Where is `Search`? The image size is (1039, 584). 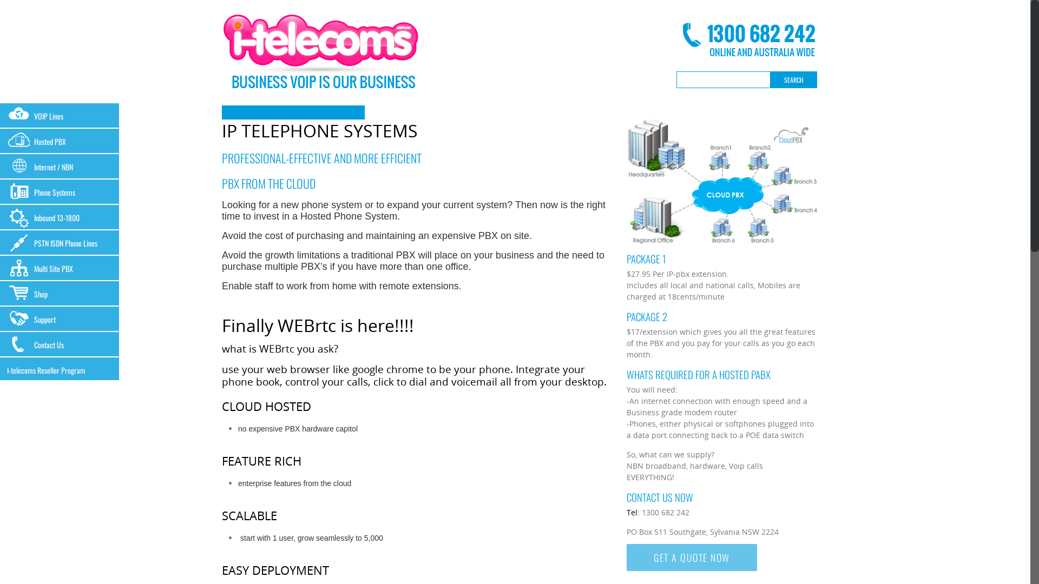
Search is located at coordinates (794, 80).